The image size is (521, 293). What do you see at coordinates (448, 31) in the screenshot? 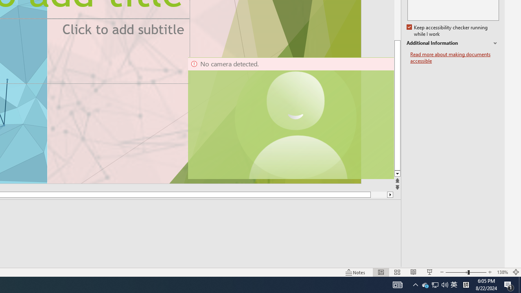
I see `Keep accessibility checker running while I work` at bounding box center [448, 31].